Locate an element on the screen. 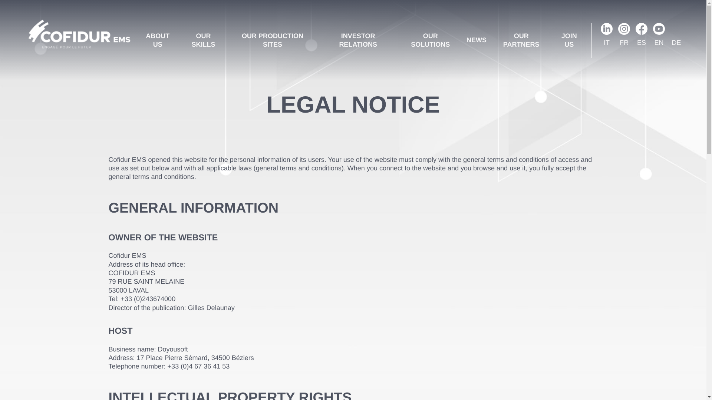 This screenshot has height=400, width=712. DE is located at coordinates (676, 44).